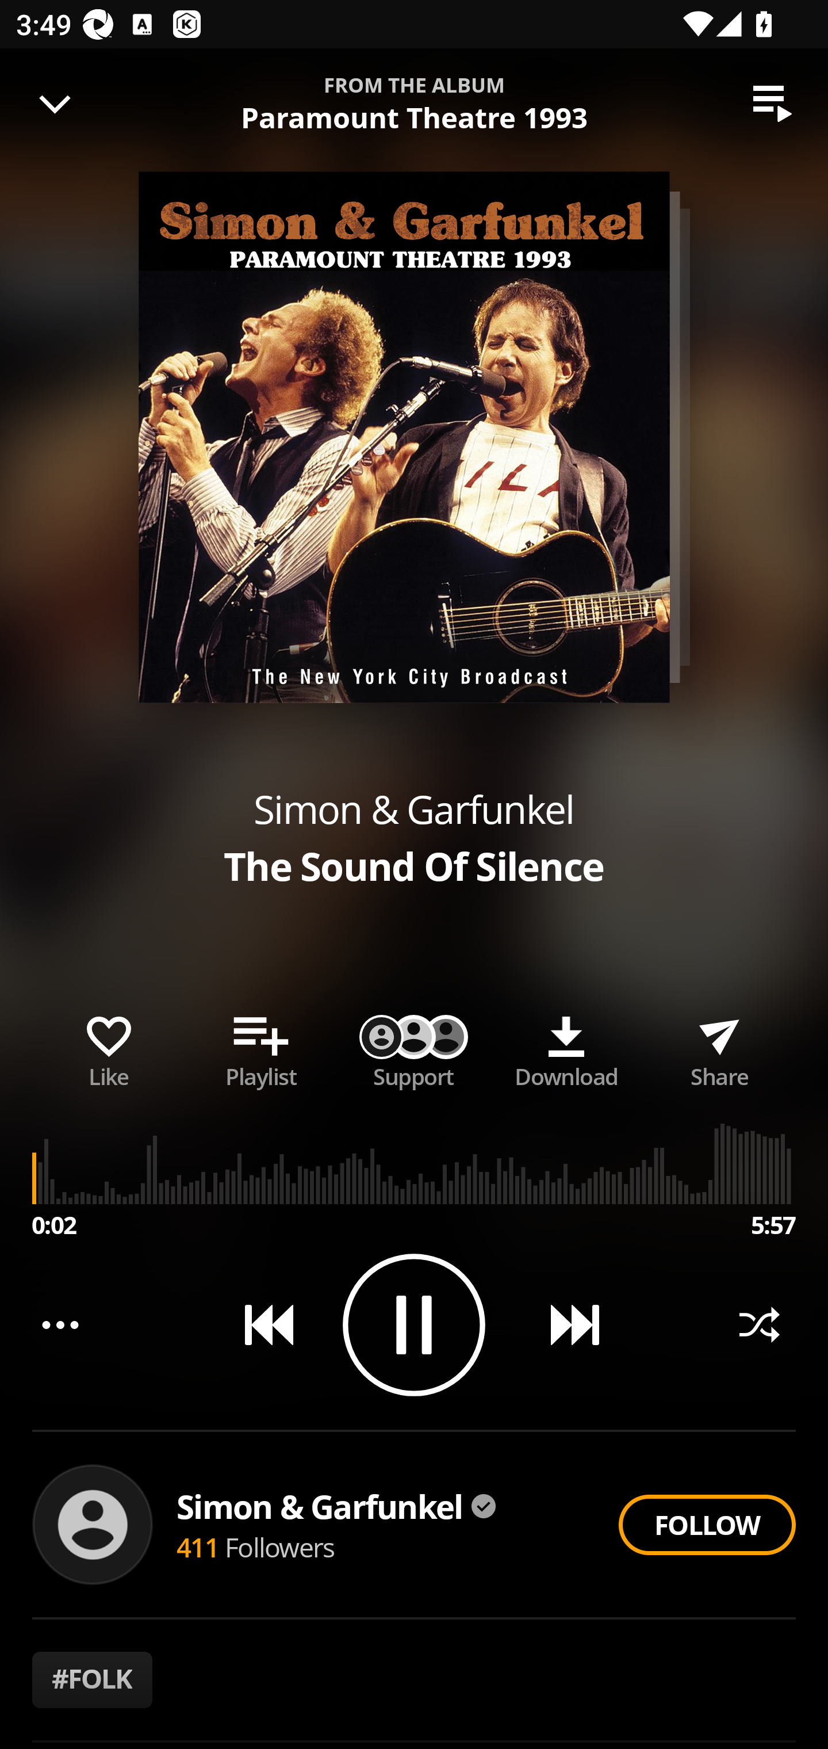 Image resolution: width=828 pixels, height=1749 pixels. Describe the element at coordinates (414, 1324) in the screenshot. I see `Play/Pause` at that location.